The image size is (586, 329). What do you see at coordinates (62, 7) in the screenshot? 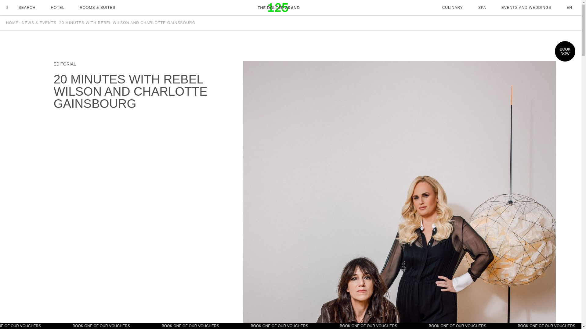
I see `HOTEL` at bounding box center [62, 7].